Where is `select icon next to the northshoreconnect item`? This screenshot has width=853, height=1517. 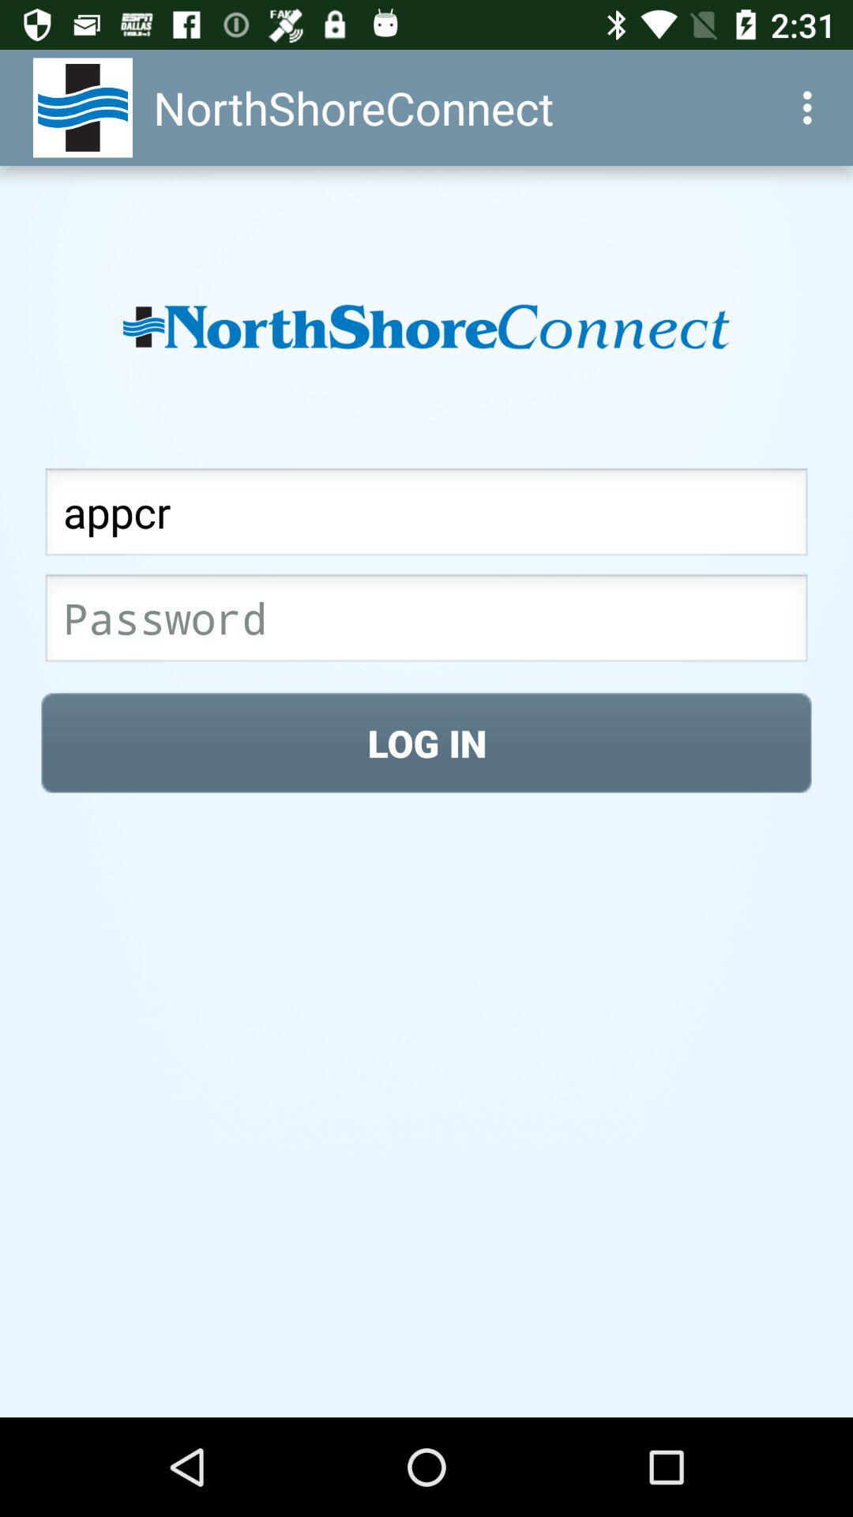 select icon next to the northshoreconnect item is located at coordinates (812, 107).